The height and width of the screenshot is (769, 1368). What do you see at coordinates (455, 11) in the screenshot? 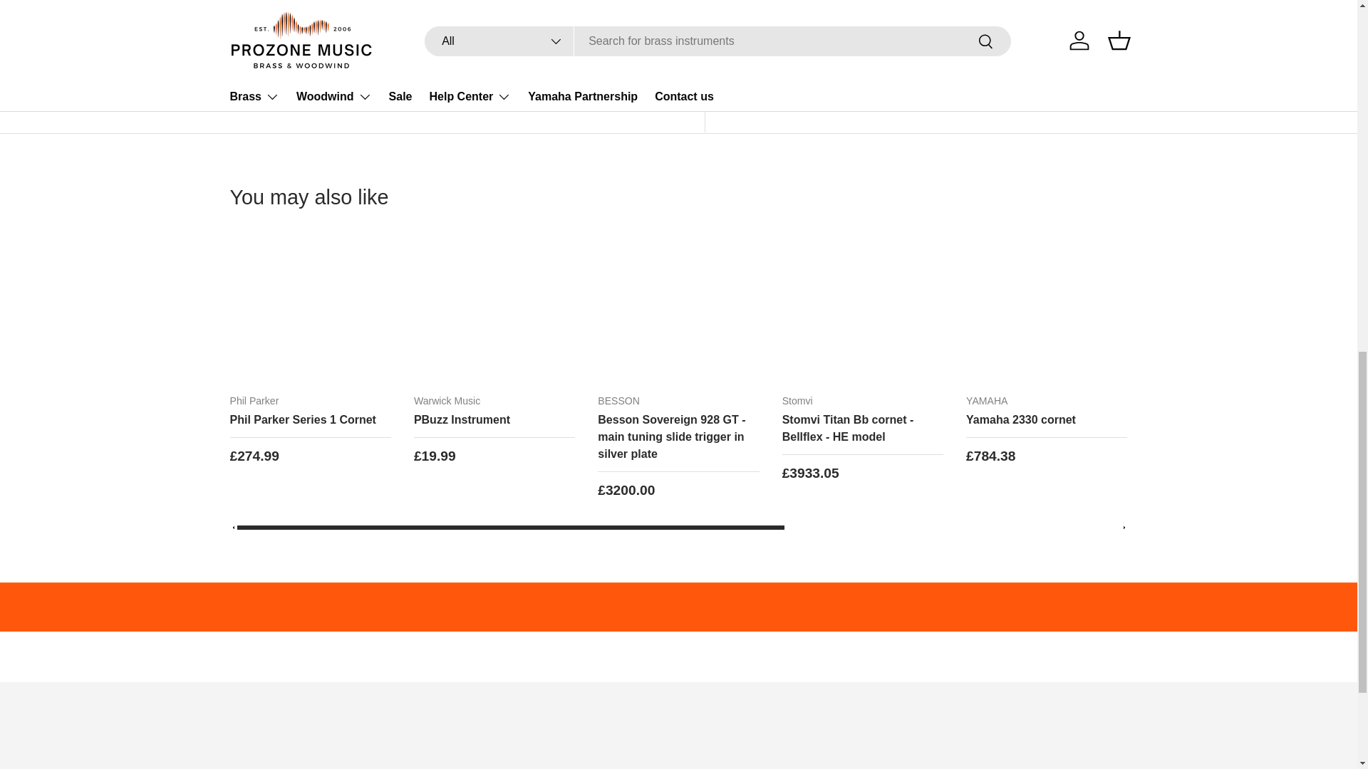
I see `PayPal` at bounding box center [455, 11].